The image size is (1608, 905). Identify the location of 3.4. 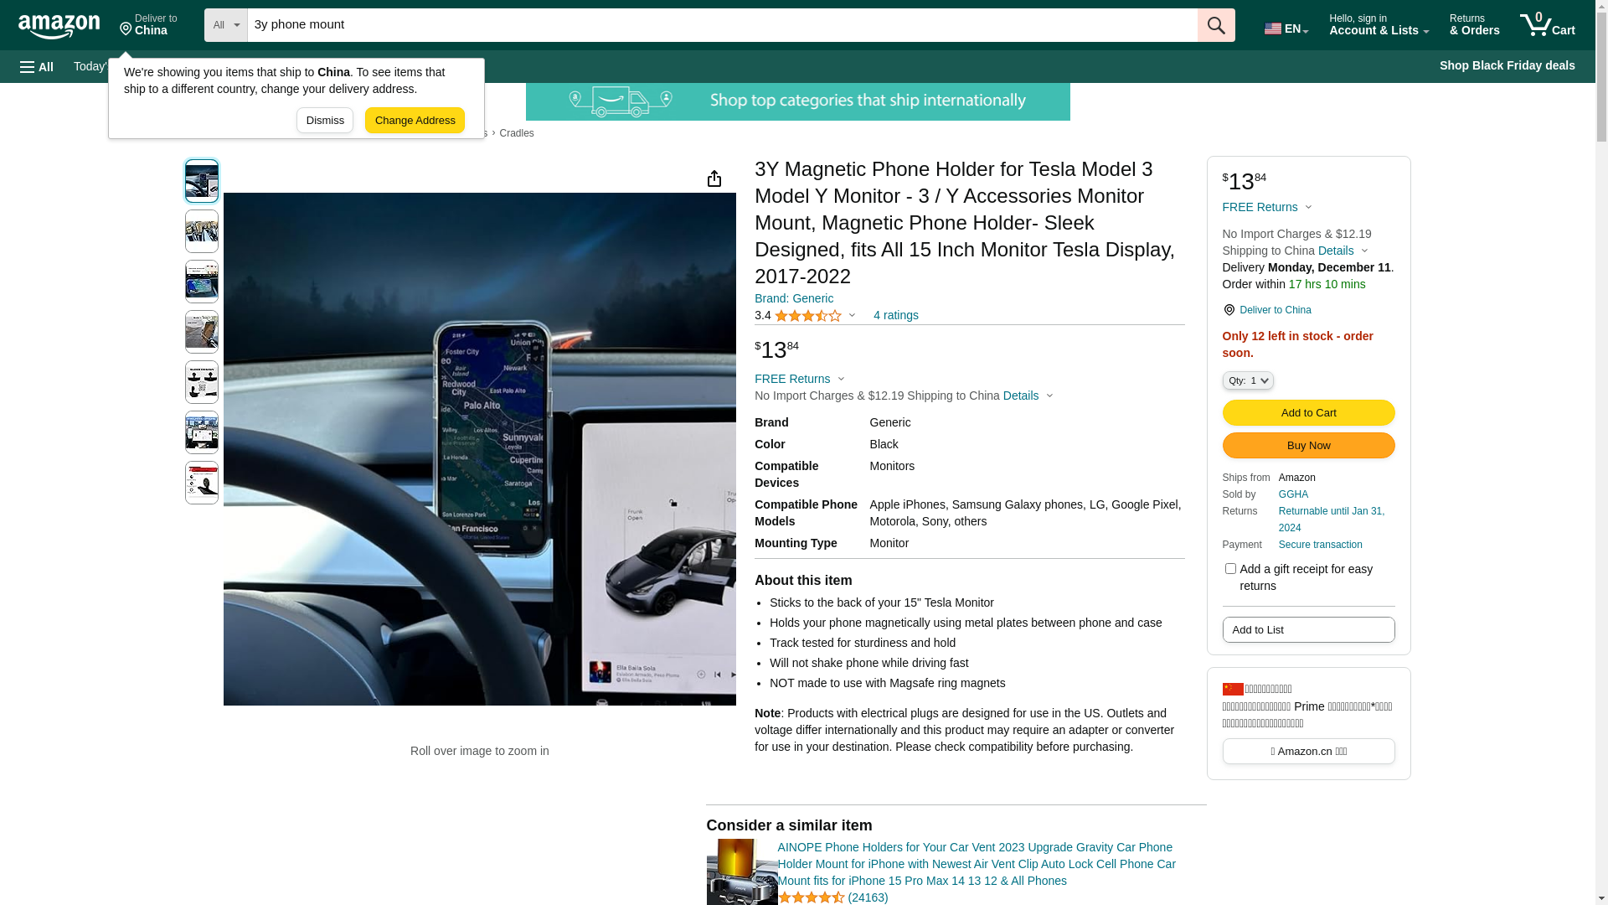
(805, 315).